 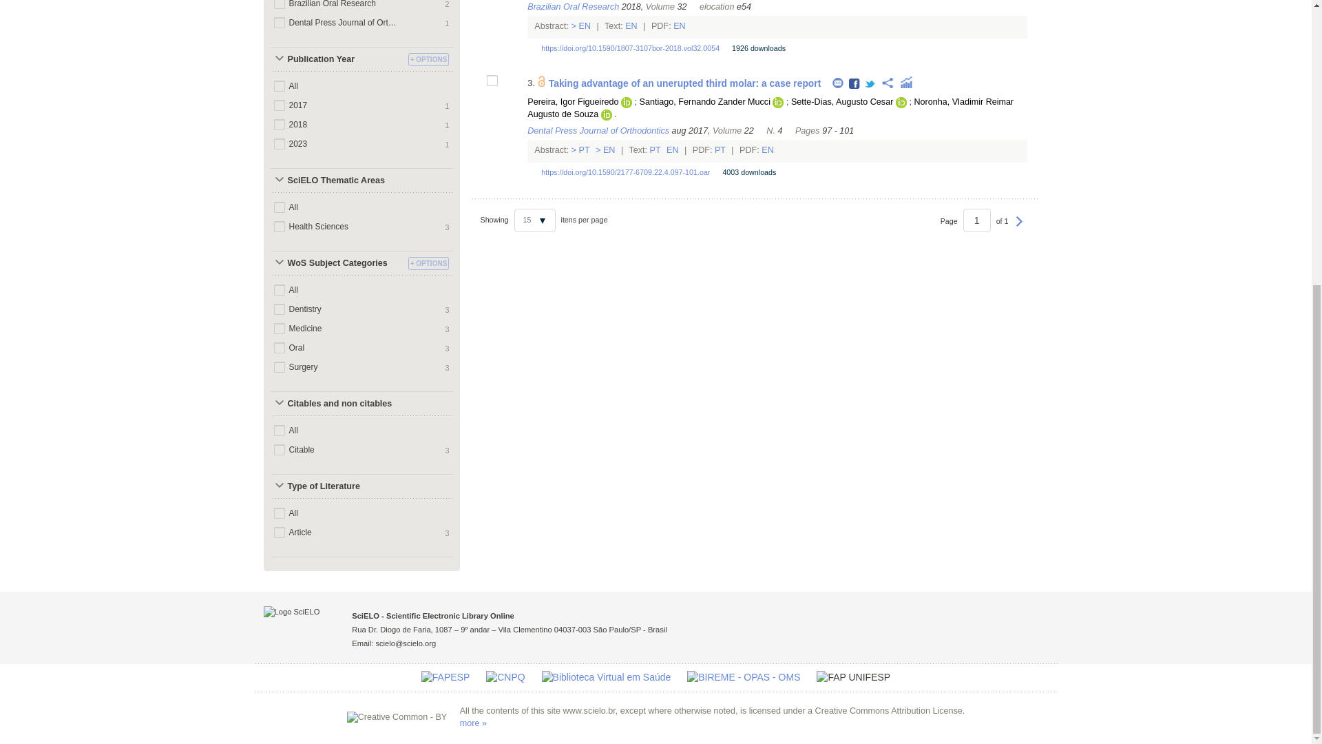 I want to click on SciELO Thematic Areas, so click(x=337, y=180).